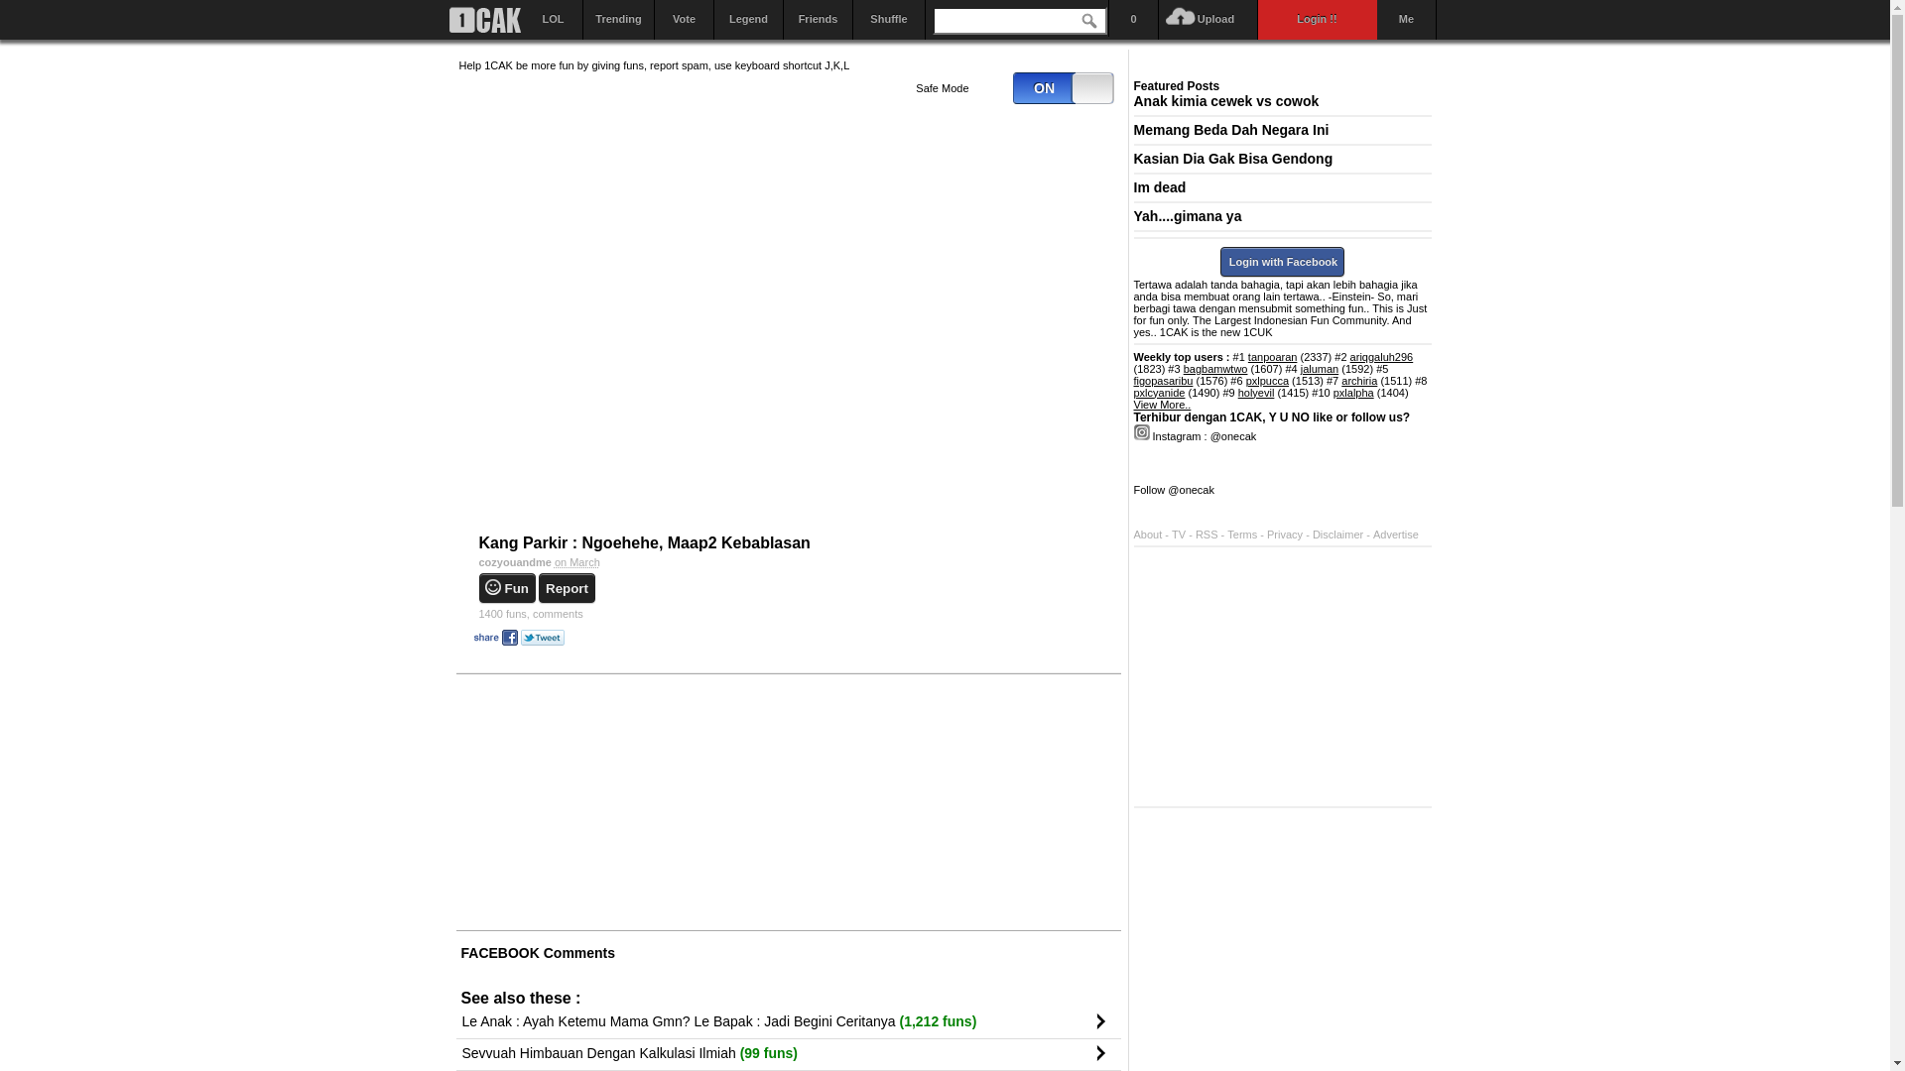 This screenshot has width=1905, height=1071. Describe the element at coordinates (1359, 381) in the screenshot. I see `archiria` at that location.